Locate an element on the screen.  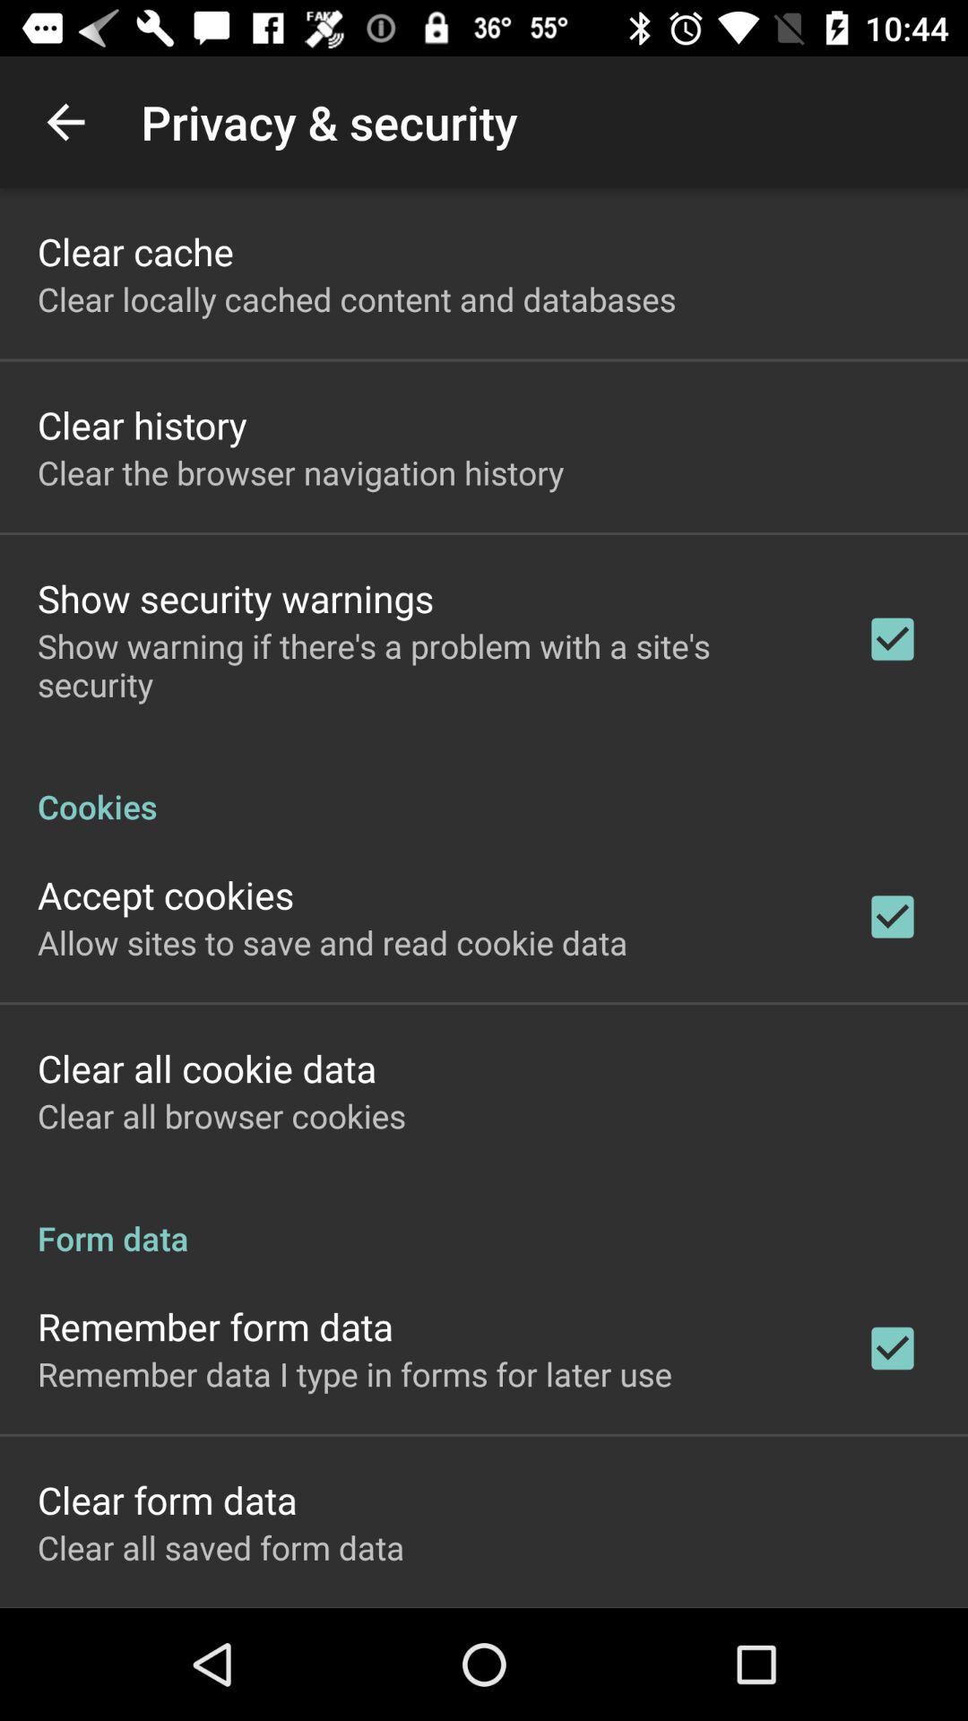
swipe to the show warning if is located at coordinates (428, 665).